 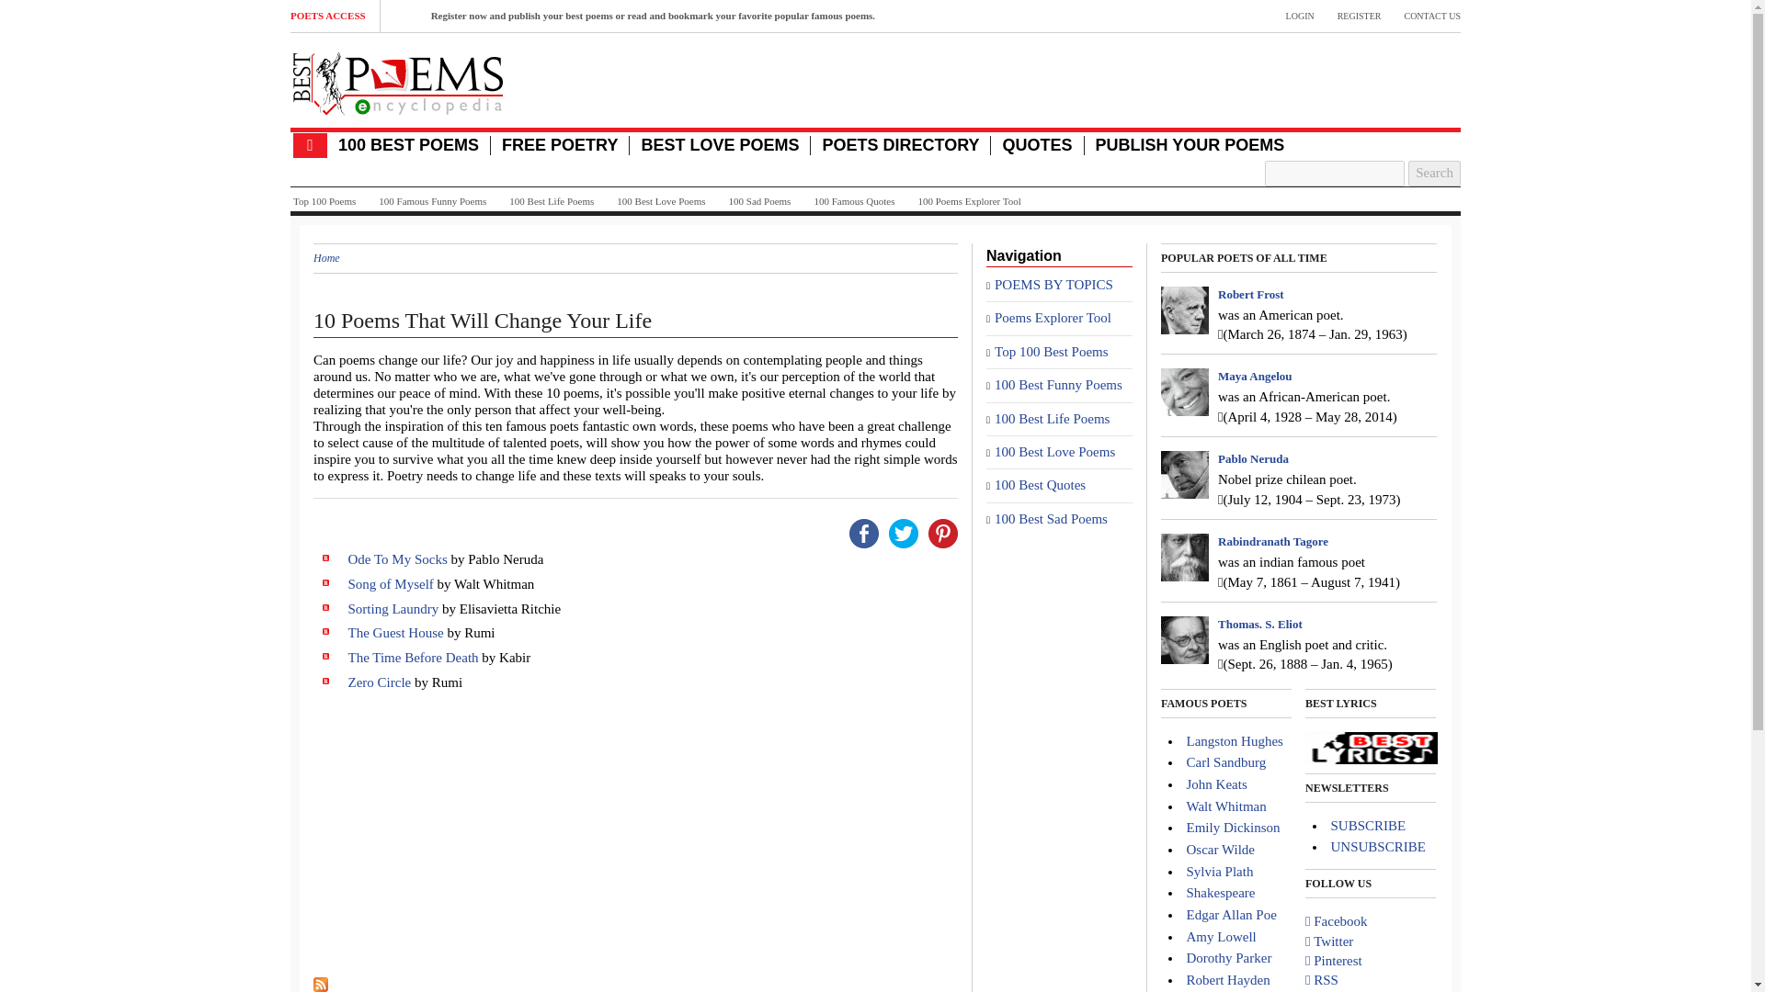 I want to click on Langston Hughes, so click(x=1234, y=741).